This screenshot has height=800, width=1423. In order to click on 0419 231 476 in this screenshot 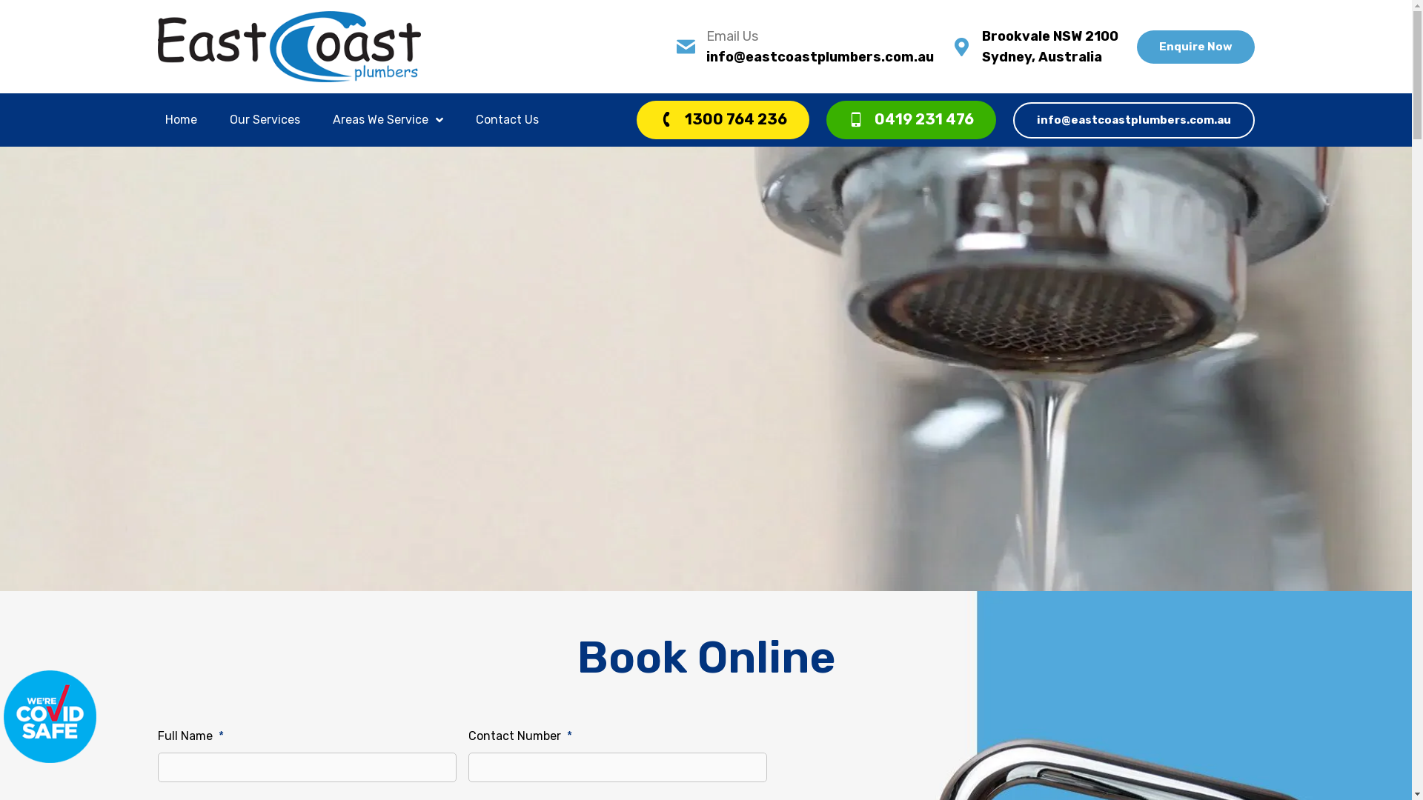, I will do `click(912, 120)`.